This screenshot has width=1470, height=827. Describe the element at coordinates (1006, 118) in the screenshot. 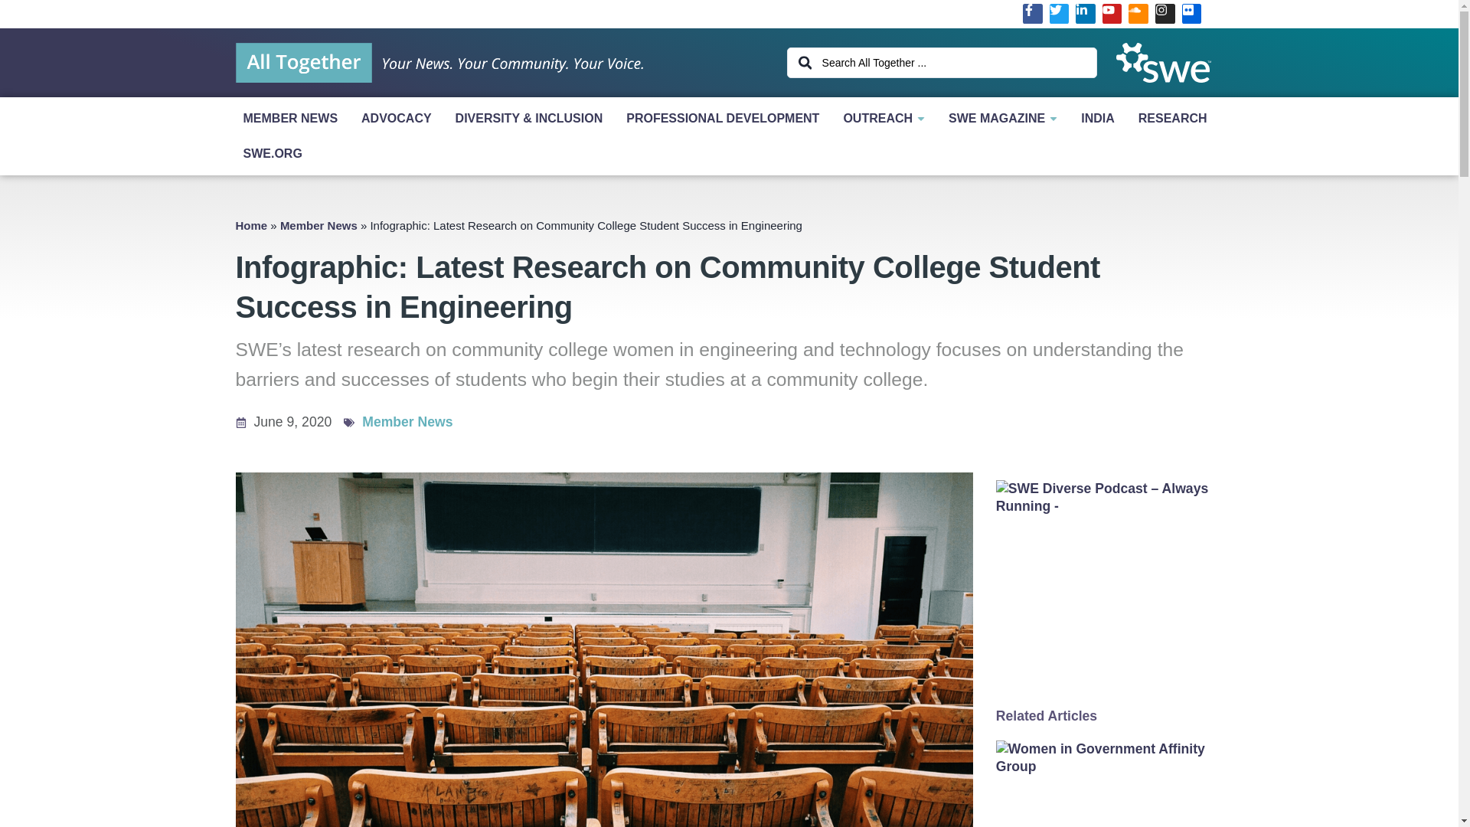

I see `SWE MAGAZINE` at that location.